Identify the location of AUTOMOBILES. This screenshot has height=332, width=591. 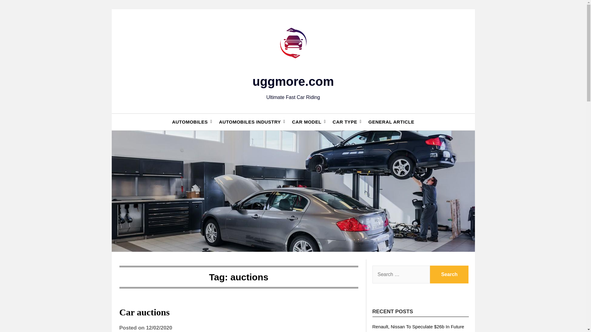
(190, 122).